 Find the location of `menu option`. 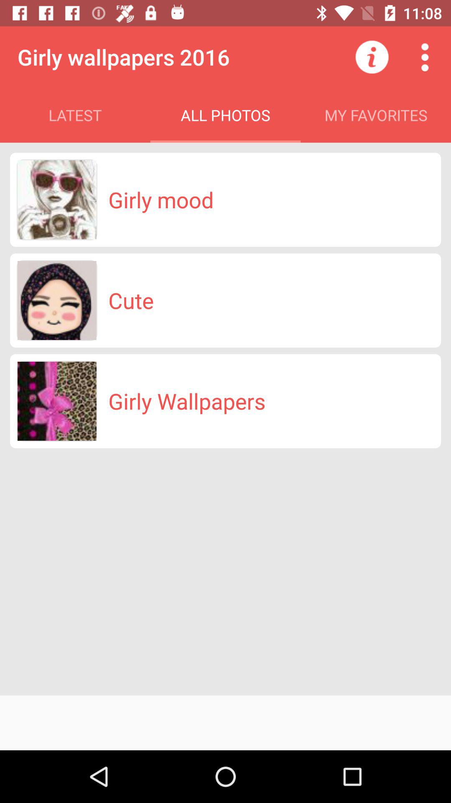

menu option is located at coordinates (425, 57).